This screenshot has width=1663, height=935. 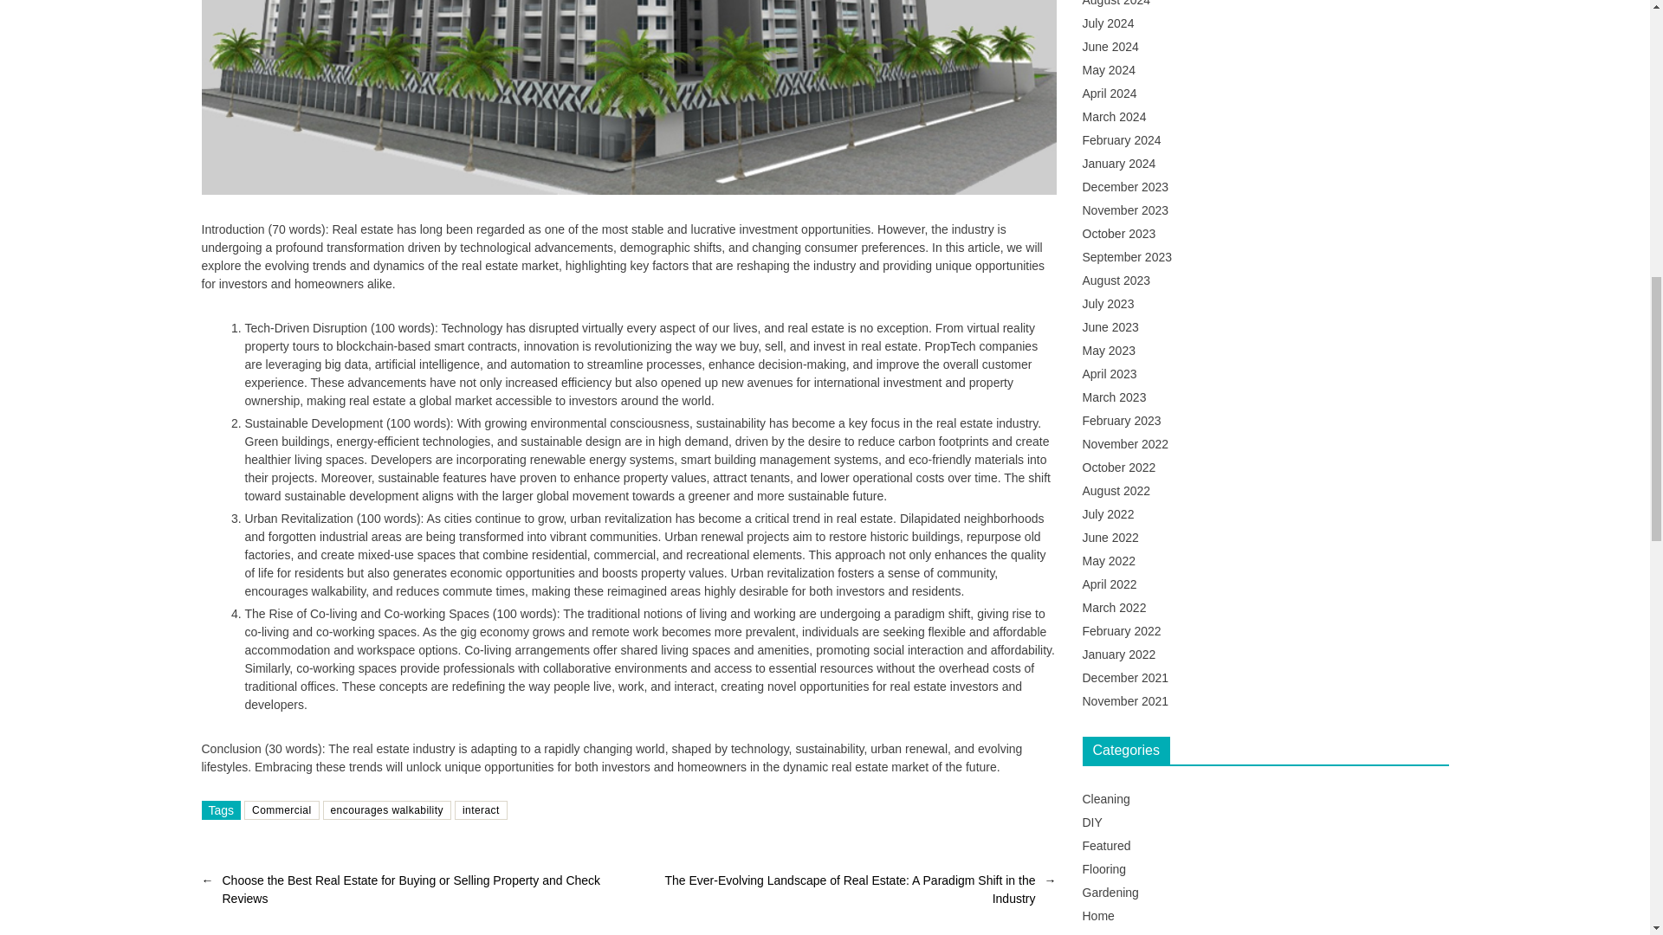 I want to click on encourages walkability, so click(x=386, y=779).